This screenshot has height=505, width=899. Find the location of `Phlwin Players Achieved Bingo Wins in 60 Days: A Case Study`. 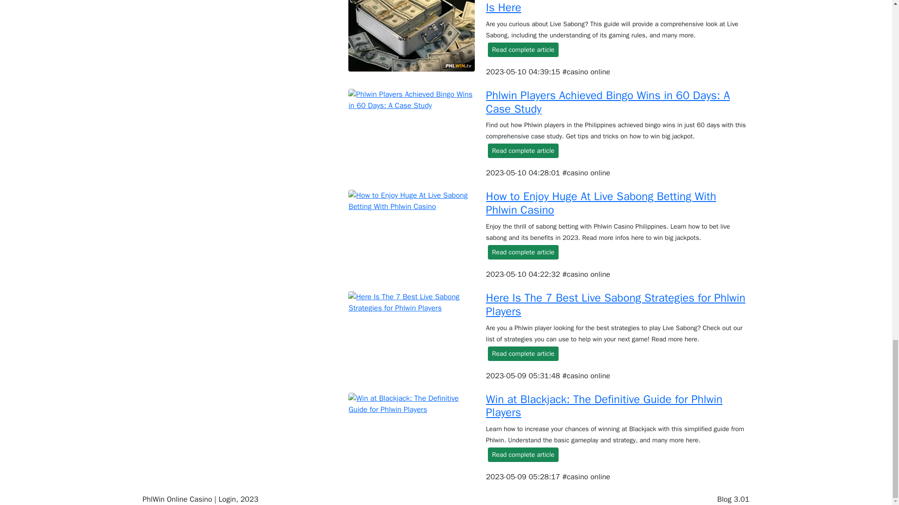

Phlwin Players Achieved Bingo Wins in 60 Days: A Case Study is located at coordinates (608, 102).